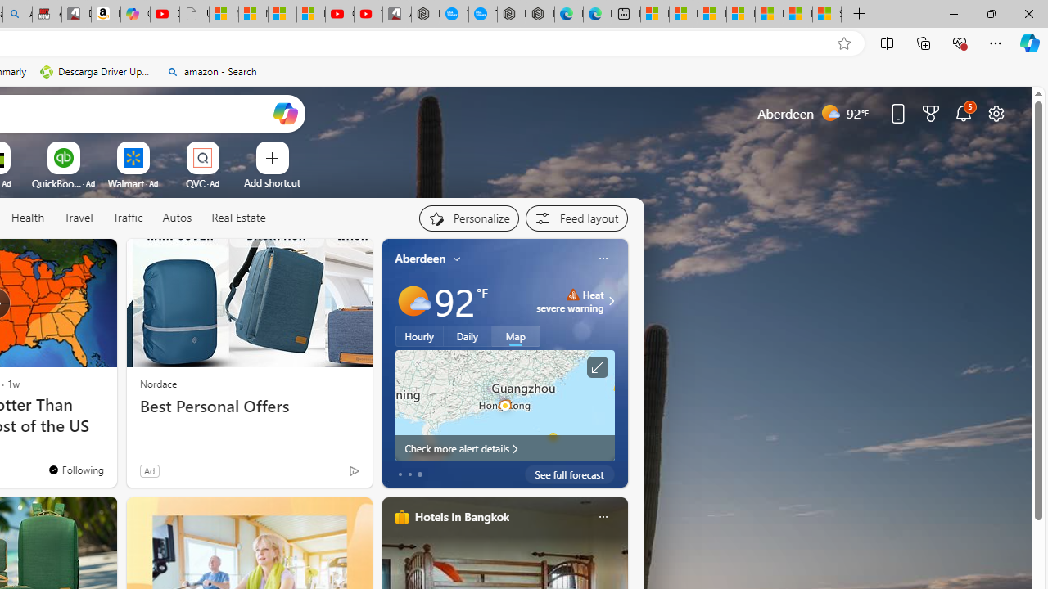 The height and width of the screenshot is (589, 1048). I want to click on Personalize your feed", so click(468, 218).